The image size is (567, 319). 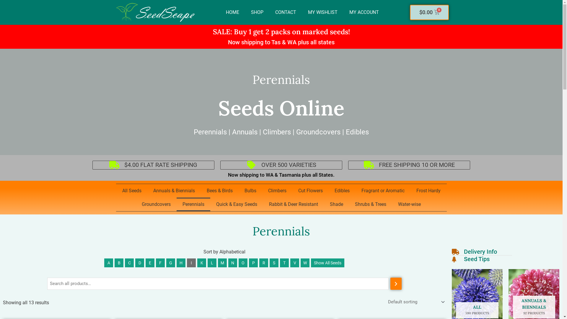 I want to click on O, so click(x=243, y=263).